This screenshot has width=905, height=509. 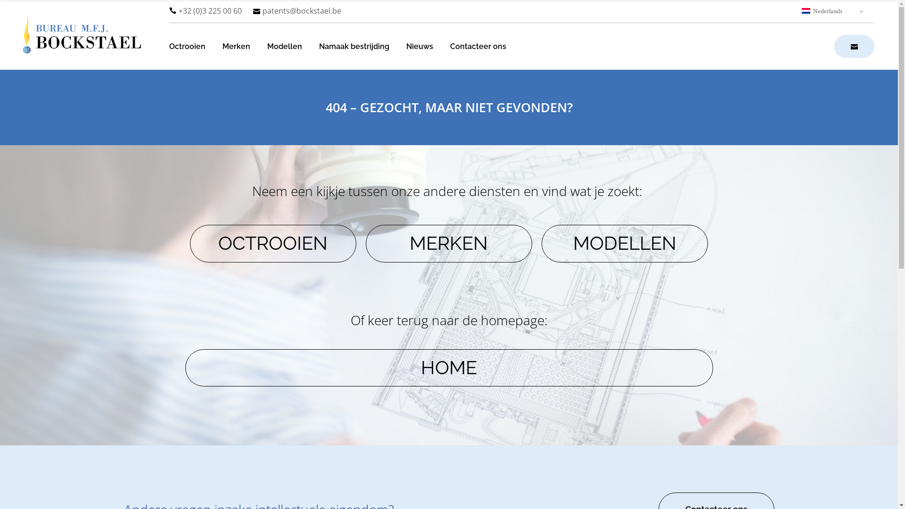 What do you see at coordinates (420, 47) in the screenshot?
I see `Nieuws` at bounding box center [420, 47].